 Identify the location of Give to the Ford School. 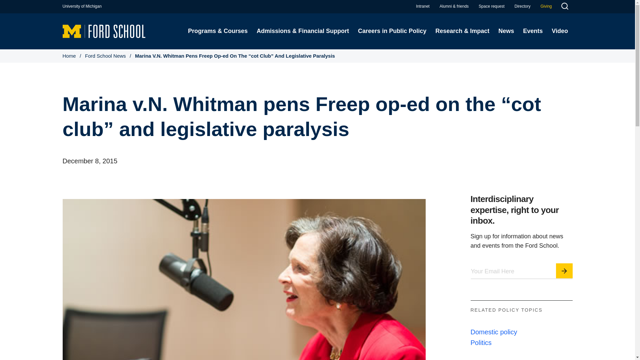
(546, 6).